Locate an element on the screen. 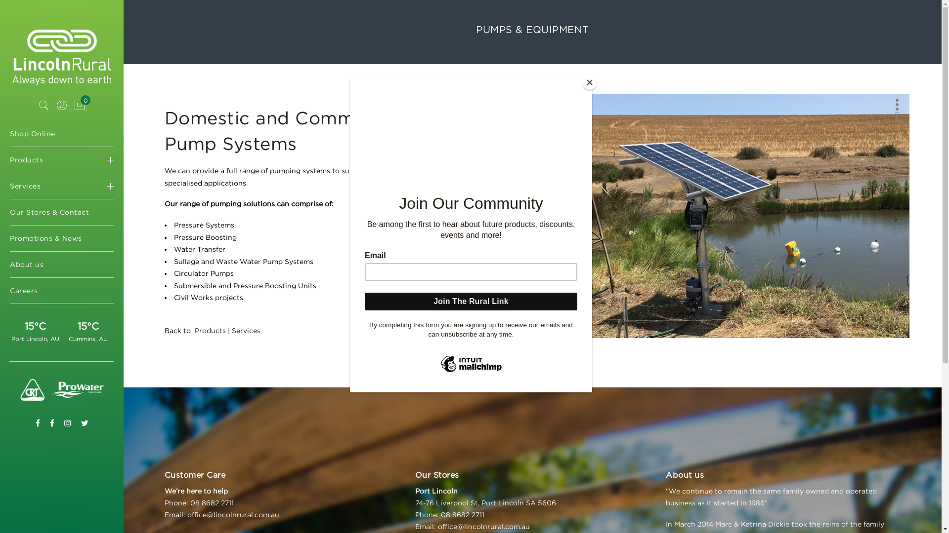  08 8682 2711 is located at coordinates (212, 502).